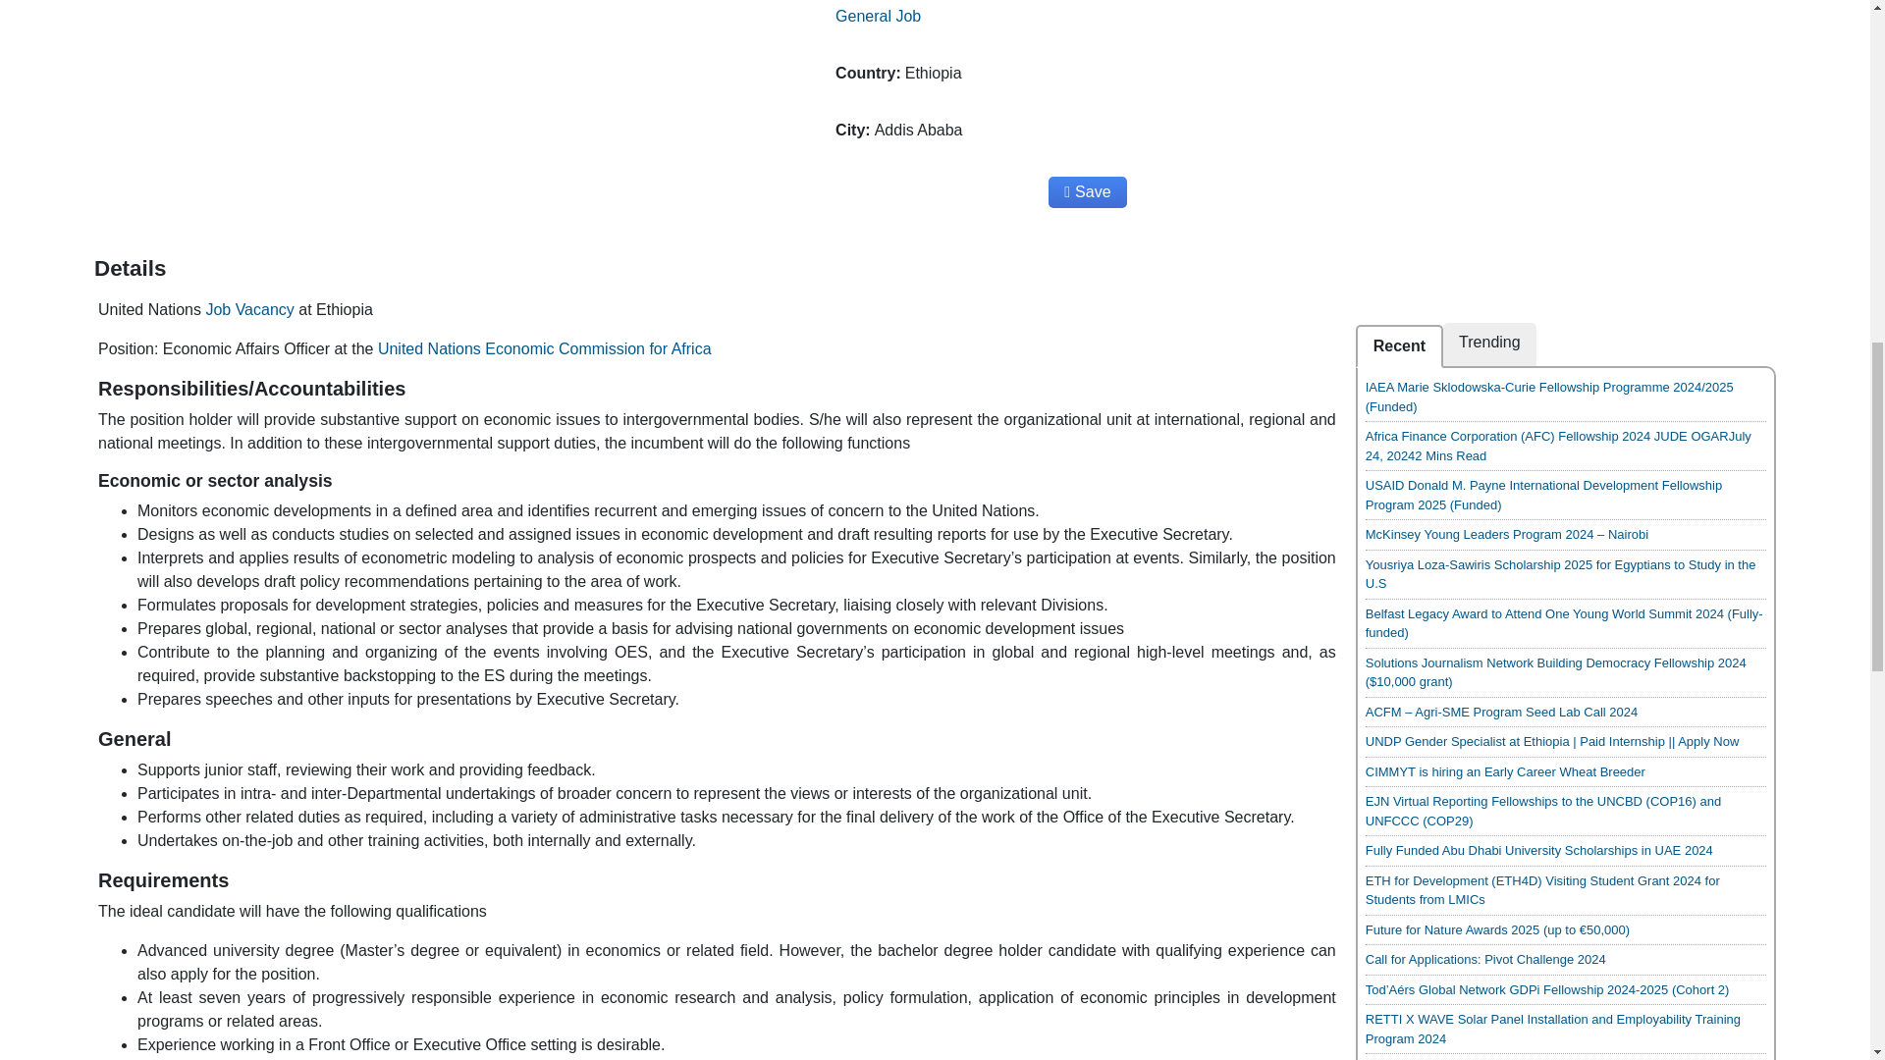  I want to click on Save the opportunity to view it easily afterwards, so click(1086, 192).